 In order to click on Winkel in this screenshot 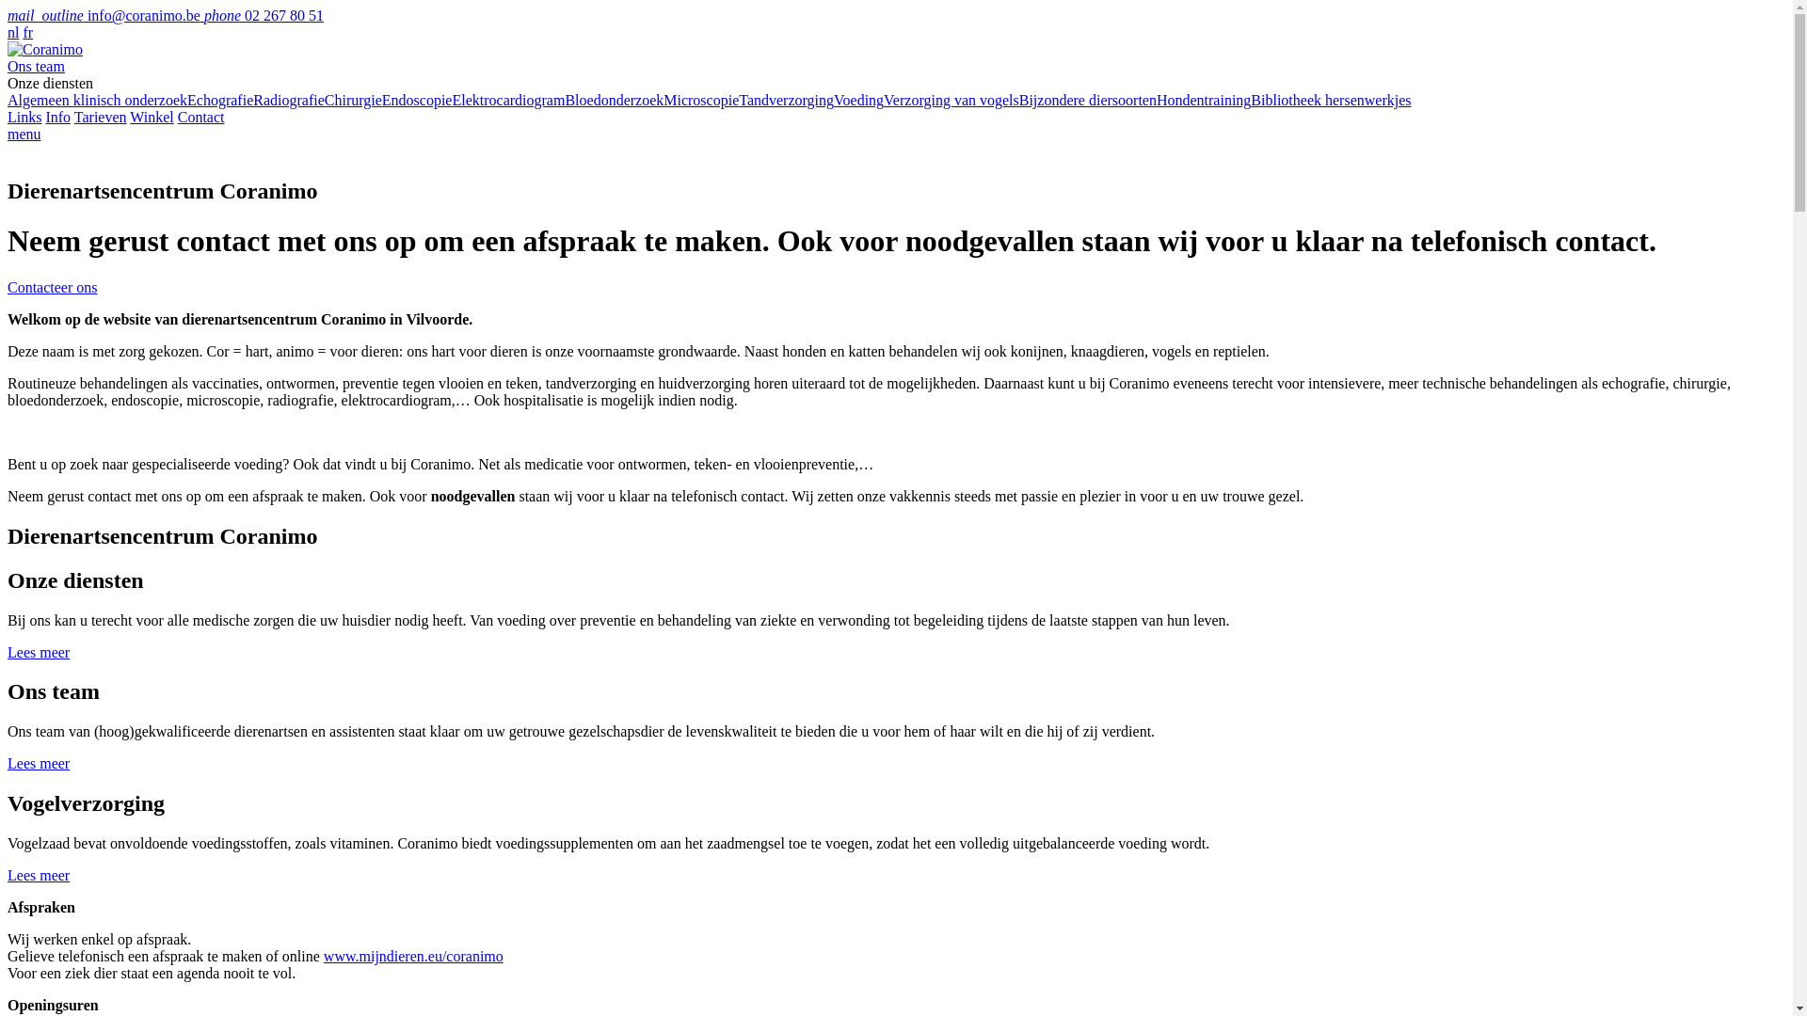, I will do `click(152, 117)`.